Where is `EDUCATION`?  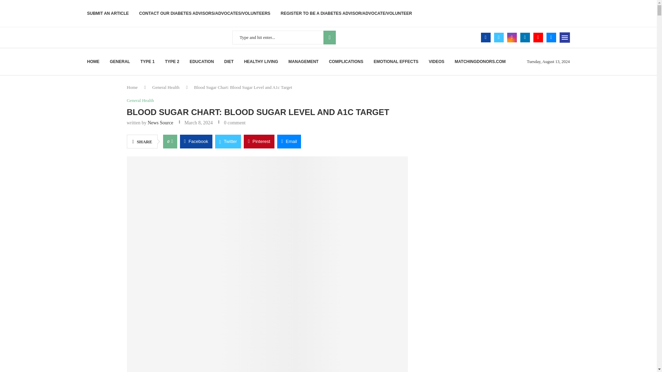
EDUCATION is located at coordinates (201, 62).